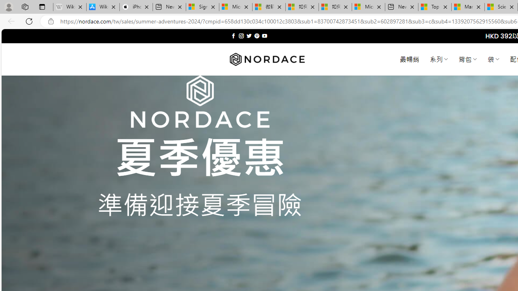  I want to click on Follow on Facebook, so click(233, 36).